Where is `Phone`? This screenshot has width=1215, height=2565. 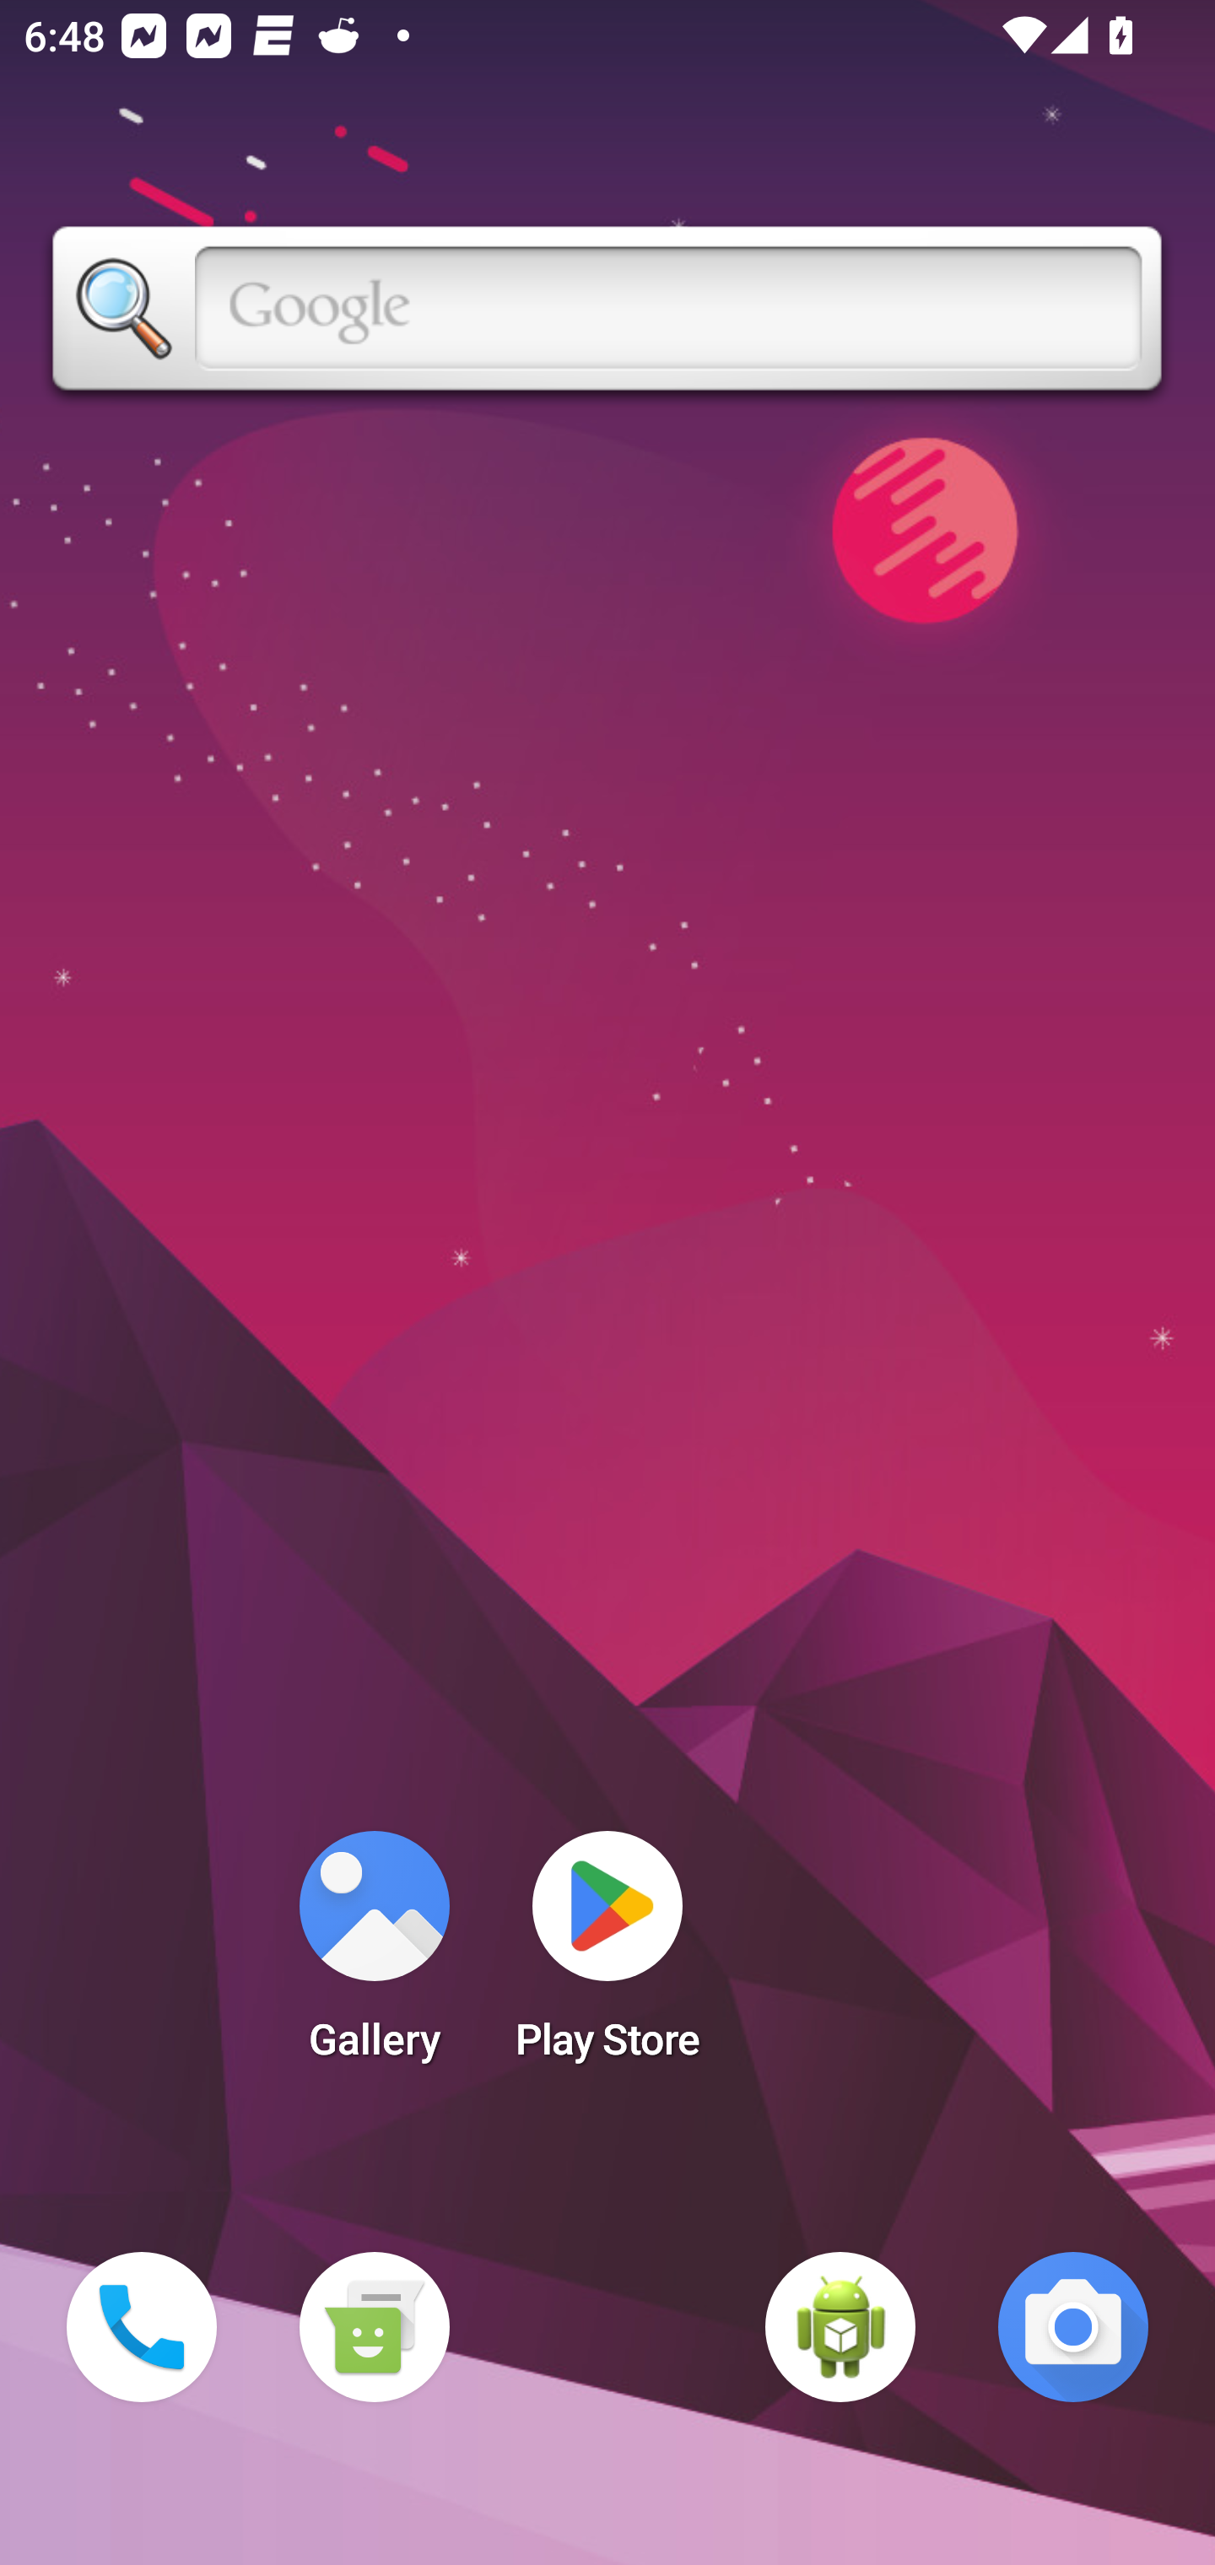
Phone is located at coordinates (142, 2327).